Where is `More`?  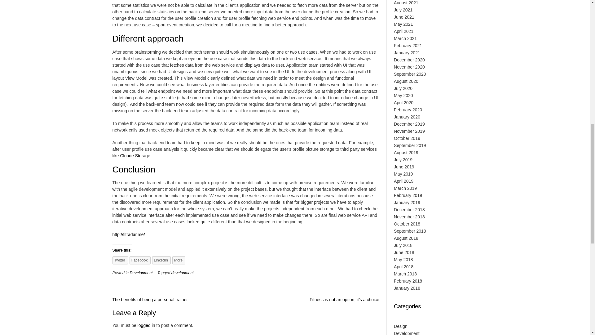
More is located at coordinates (178, 260).